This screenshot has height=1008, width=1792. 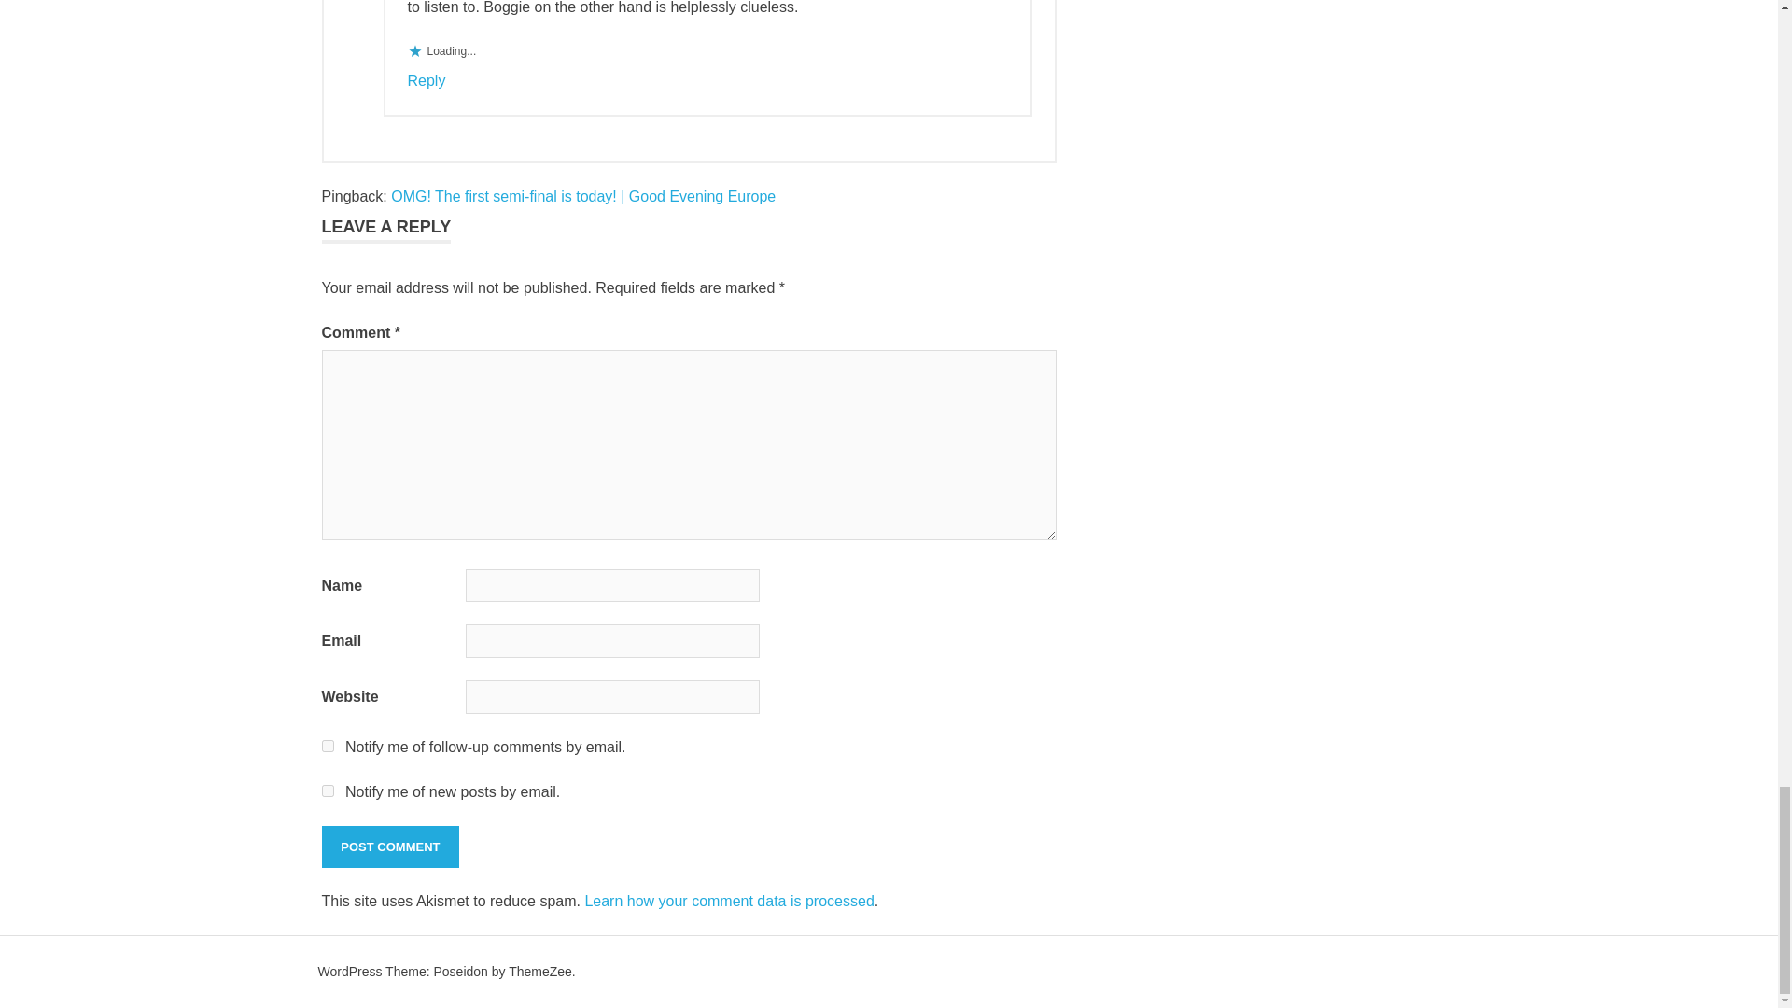 I want to click on Post Comment, so click(x=389, y=847).